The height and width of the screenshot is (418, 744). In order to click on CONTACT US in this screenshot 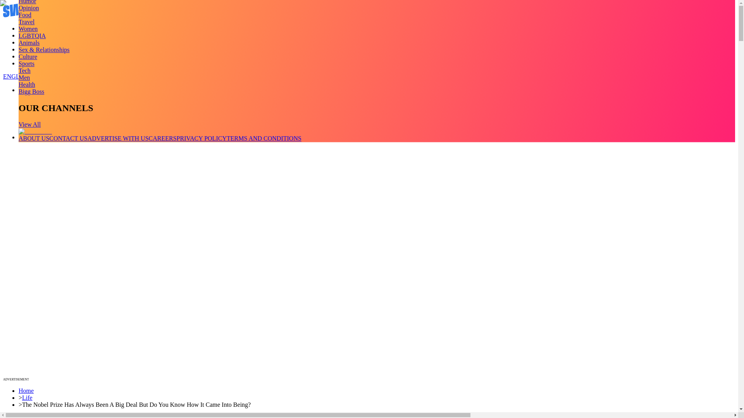, I will do `click(68, 138)`.